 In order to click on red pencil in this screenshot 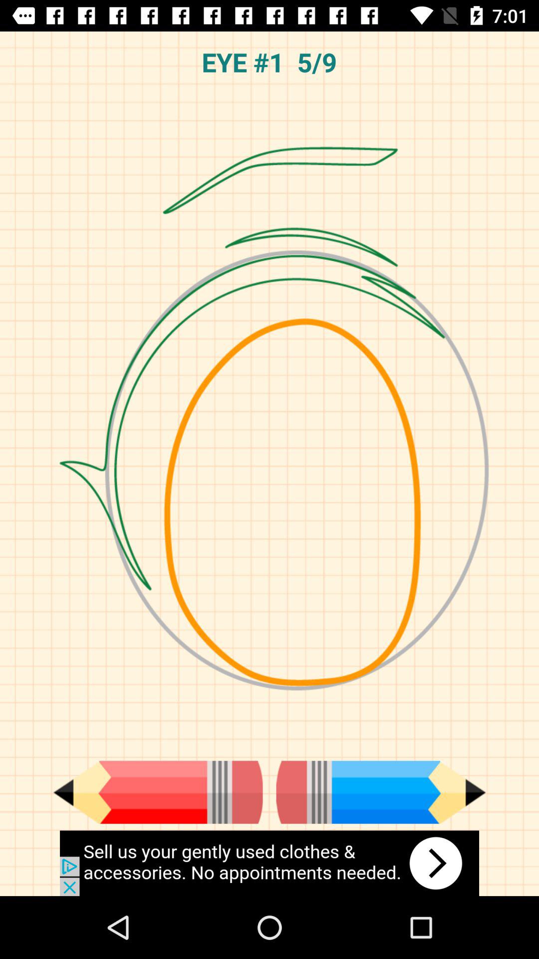, I will do `click(158, 792)`.